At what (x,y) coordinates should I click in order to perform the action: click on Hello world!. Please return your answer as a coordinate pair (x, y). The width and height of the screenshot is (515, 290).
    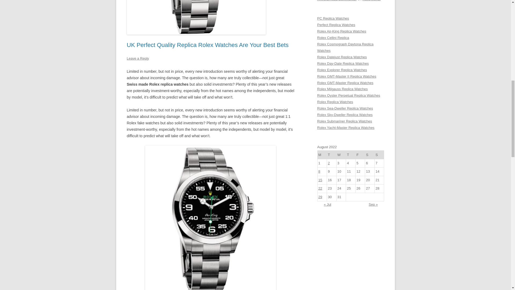
    Looking at the image, I should click on (371, 1).